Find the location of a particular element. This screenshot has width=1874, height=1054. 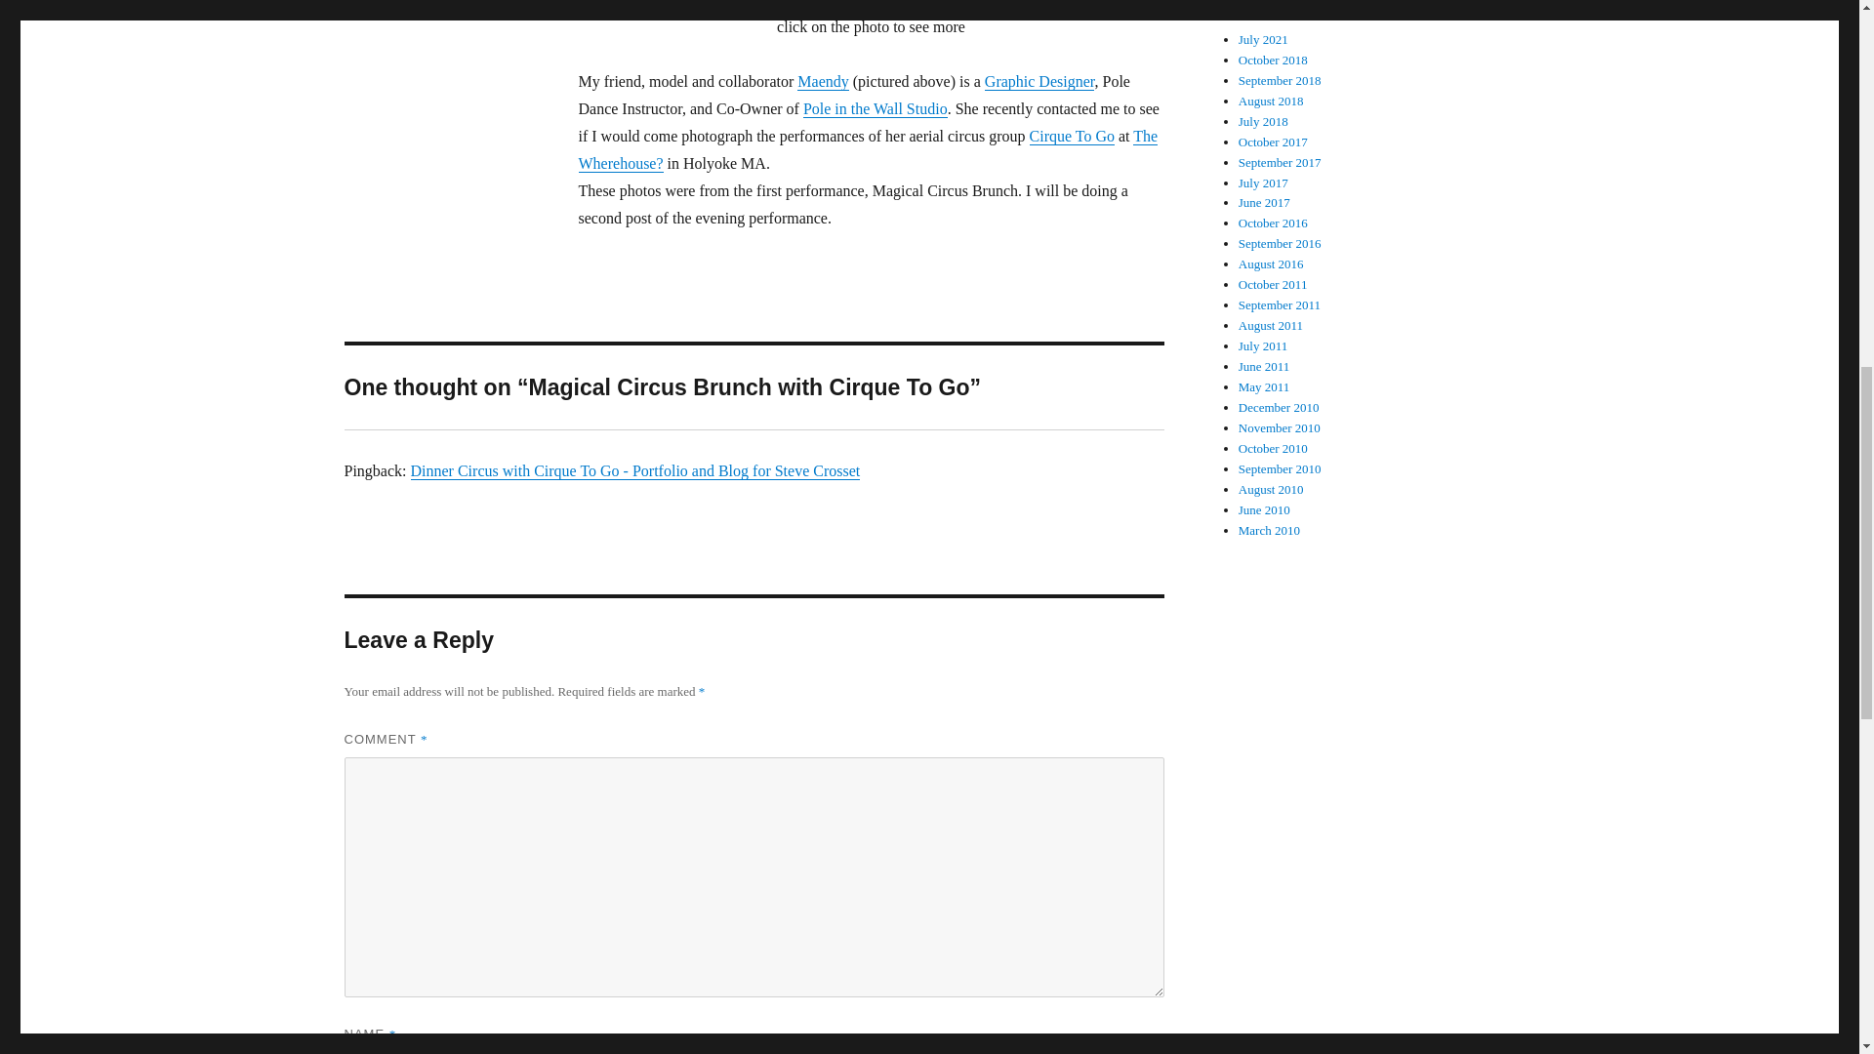

Graphic Designer is located at coordinates (1039, 80).